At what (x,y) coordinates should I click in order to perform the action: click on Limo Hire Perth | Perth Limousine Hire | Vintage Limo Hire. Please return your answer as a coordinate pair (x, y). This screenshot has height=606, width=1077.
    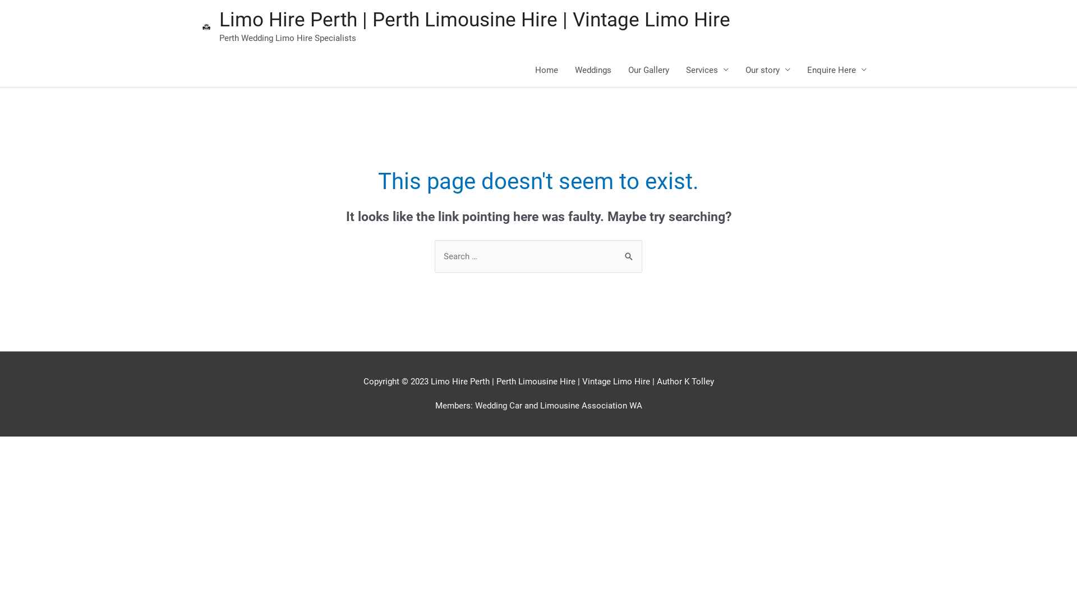
    Looking at the image, I should click on (475, 20).